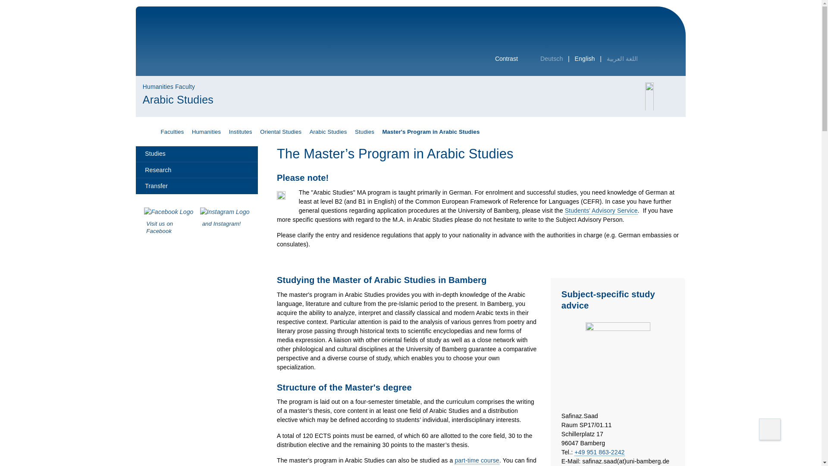  Describe the element at coordinates (213, 45) in the screenshot. I see `  University of Bamberg` at that location.